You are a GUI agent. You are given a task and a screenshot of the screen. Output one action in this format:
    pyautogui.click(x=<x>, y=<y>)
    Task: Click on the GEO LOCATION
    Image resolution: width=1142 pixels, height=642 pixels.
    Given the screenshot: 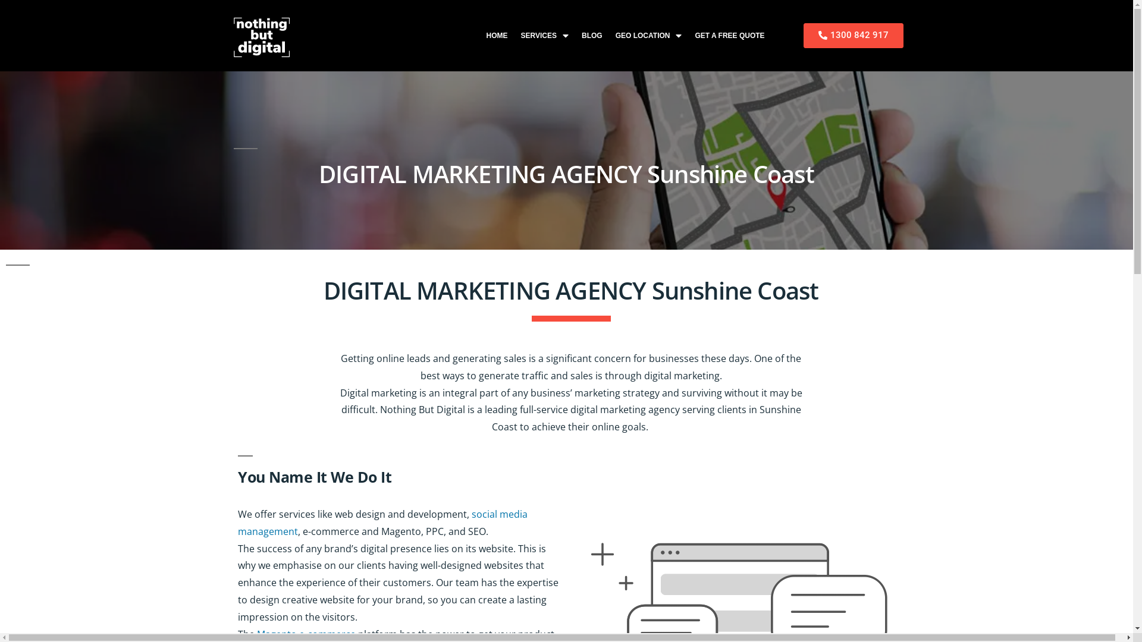 What is the action you would take?
    pyautogui.click(x=649, y=36)
    